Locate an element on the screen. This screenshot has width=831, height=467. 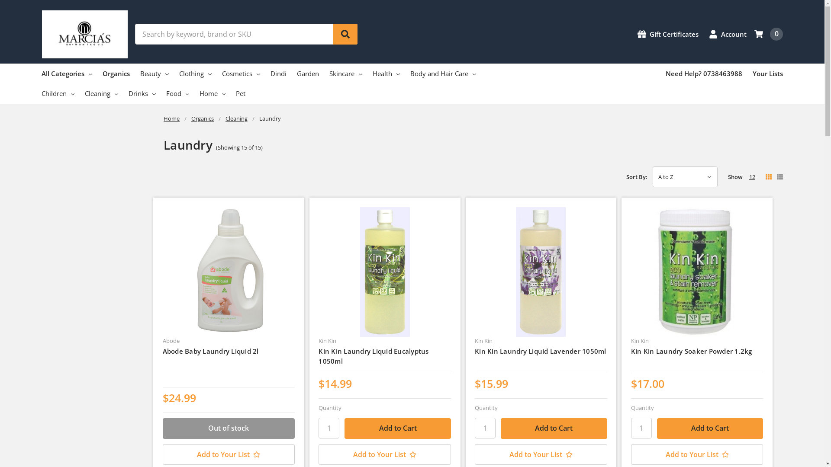
Pet is located at coordinates (241, 93).